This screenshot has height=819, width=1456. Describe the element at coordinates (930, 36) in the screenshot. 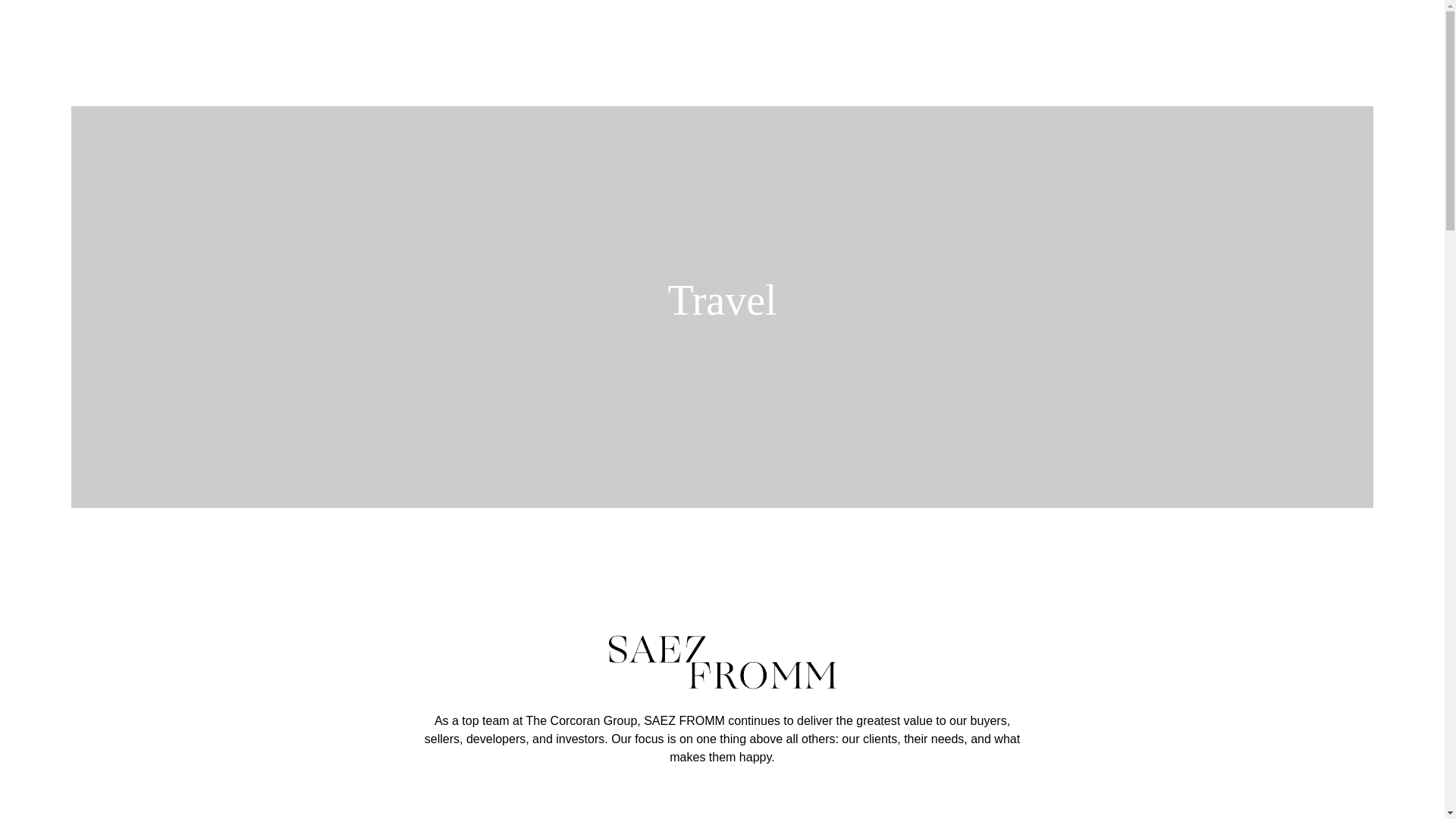

I see `CONTACT US` at that location.